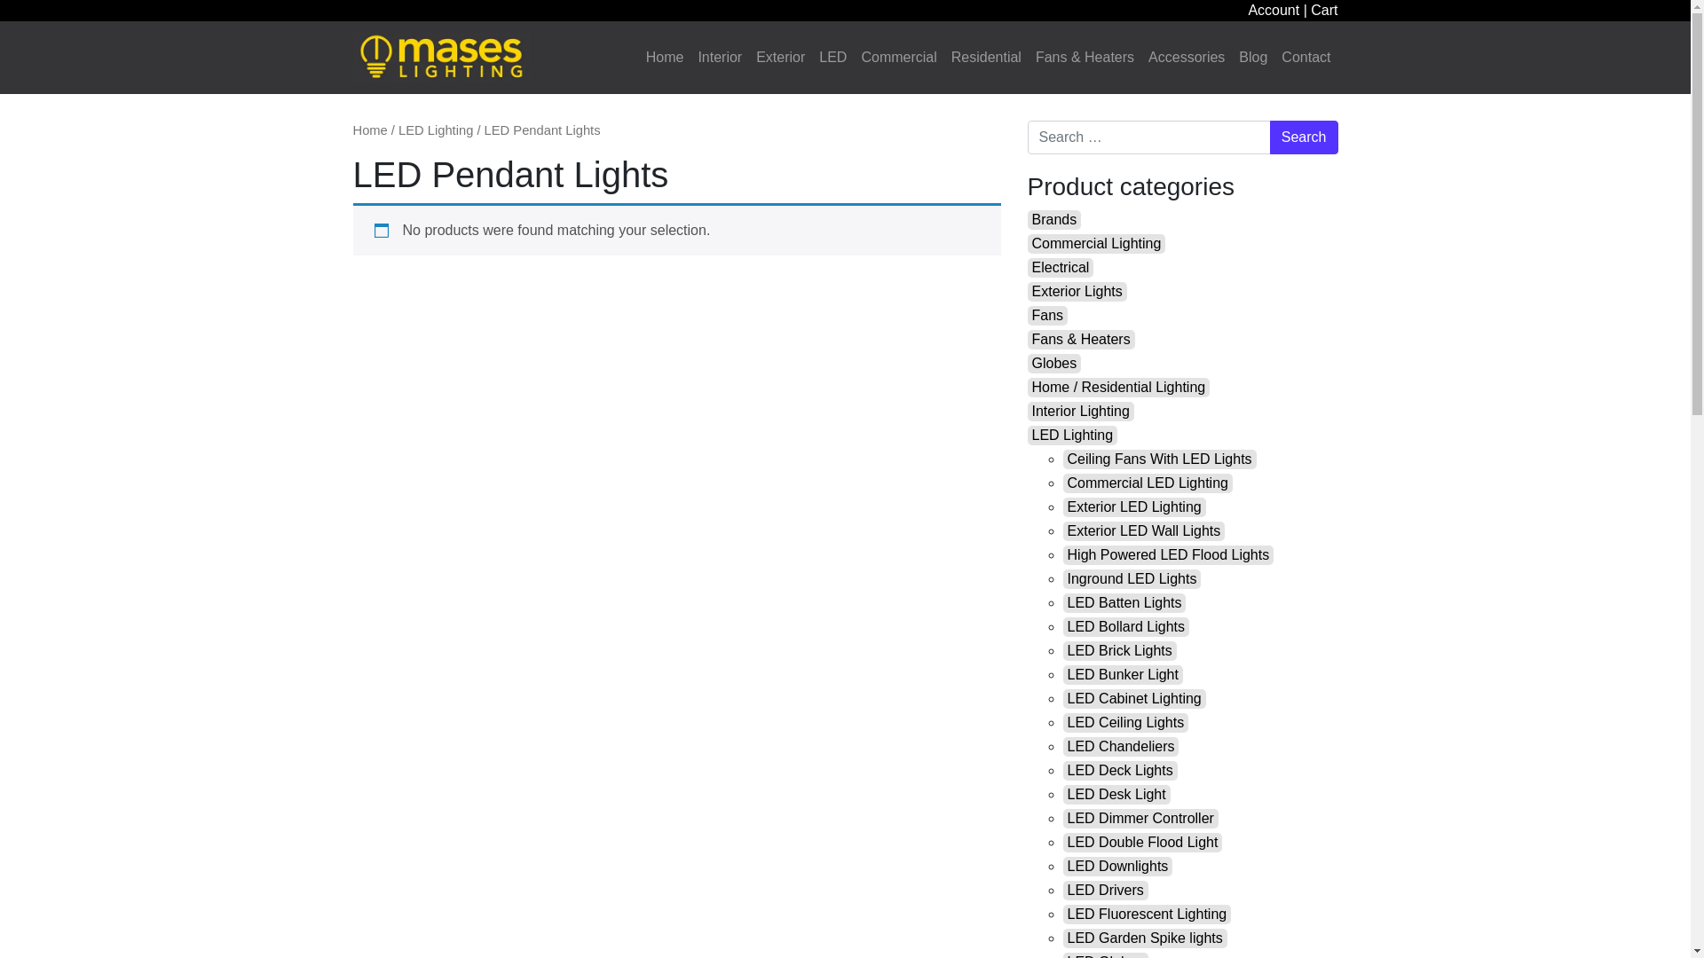 The height and width of the screenshot is (958, 1704). Describe the element at coordinates (1125, 603) in the screenshot. I see `LED Batten Lights` at that location.